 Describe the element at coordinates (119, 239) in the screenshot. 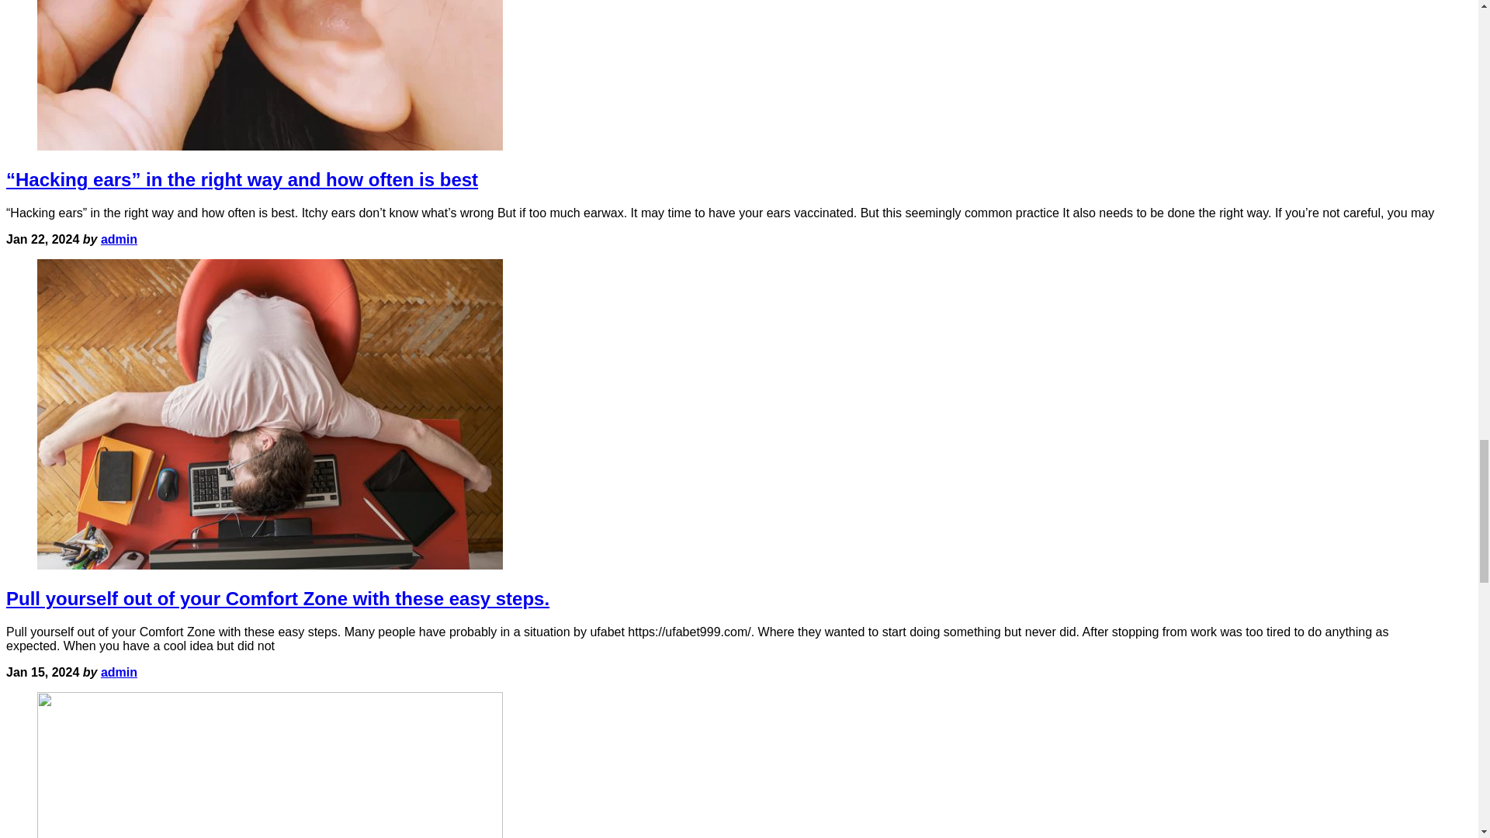

I see `admin` at that location.